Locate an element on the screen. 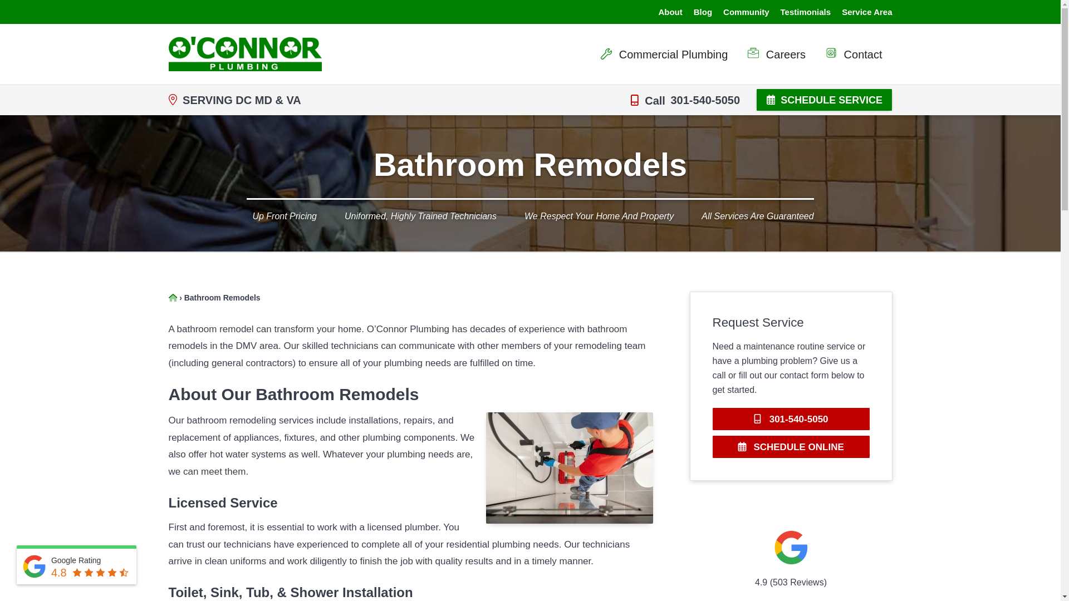  Service Area is located at coordinates (866, 11).